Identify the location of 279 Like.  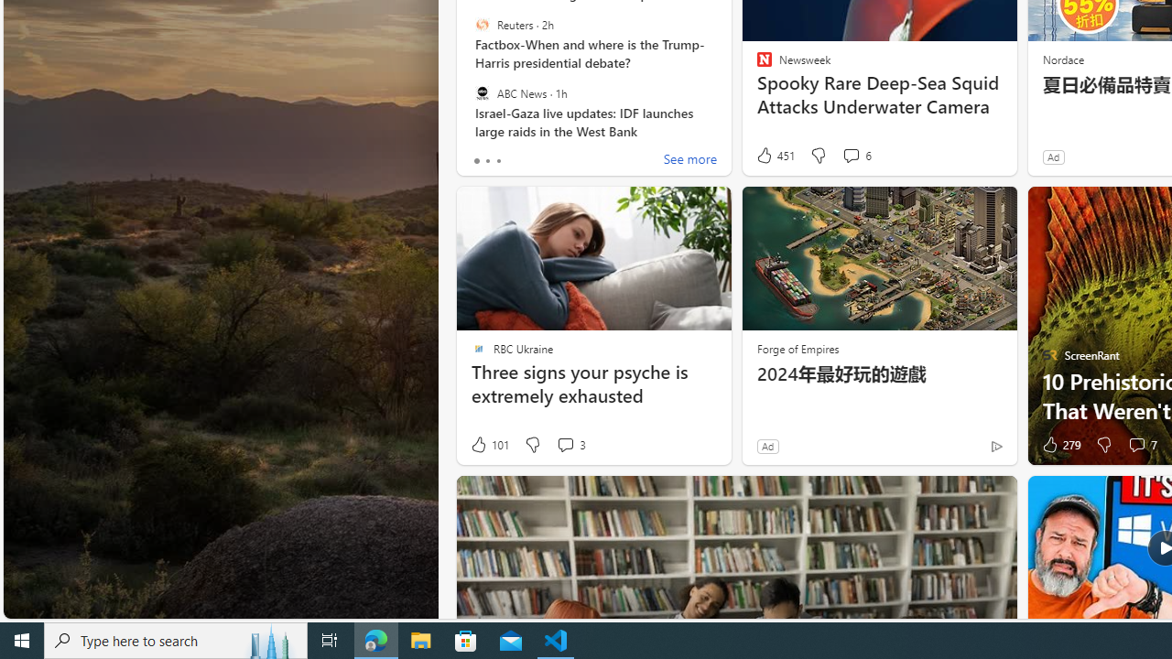
(1059, 445).